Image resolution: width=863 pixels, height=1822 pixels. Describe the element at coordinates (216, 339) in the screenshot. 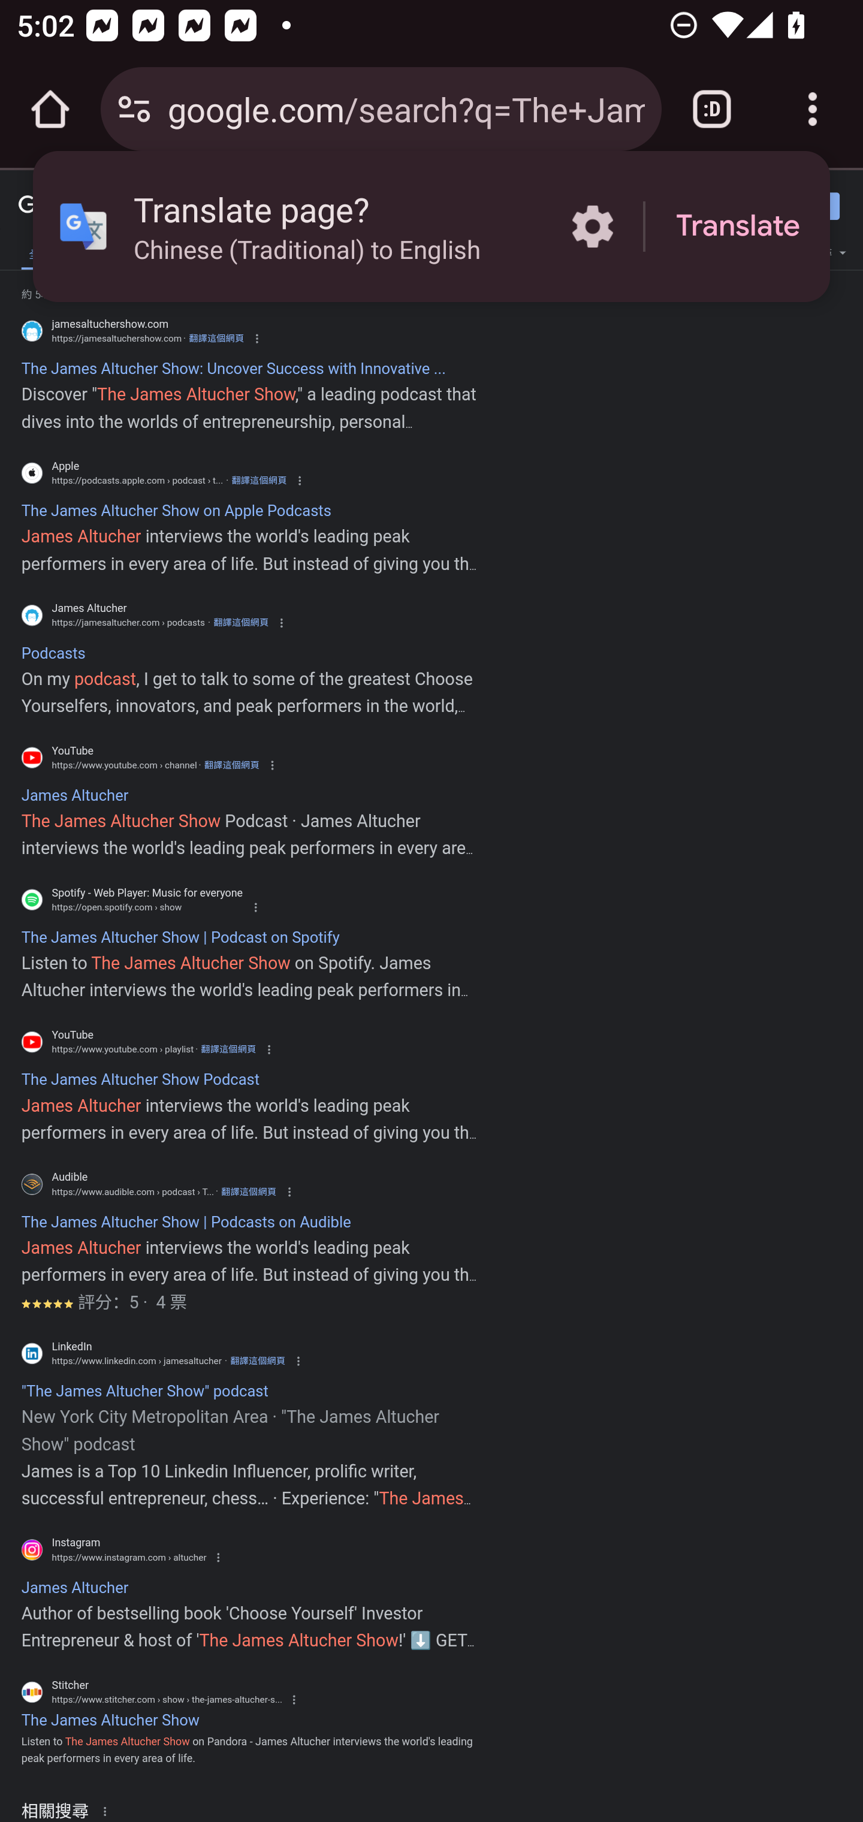

I see `翻譯這個網頁` at that location.